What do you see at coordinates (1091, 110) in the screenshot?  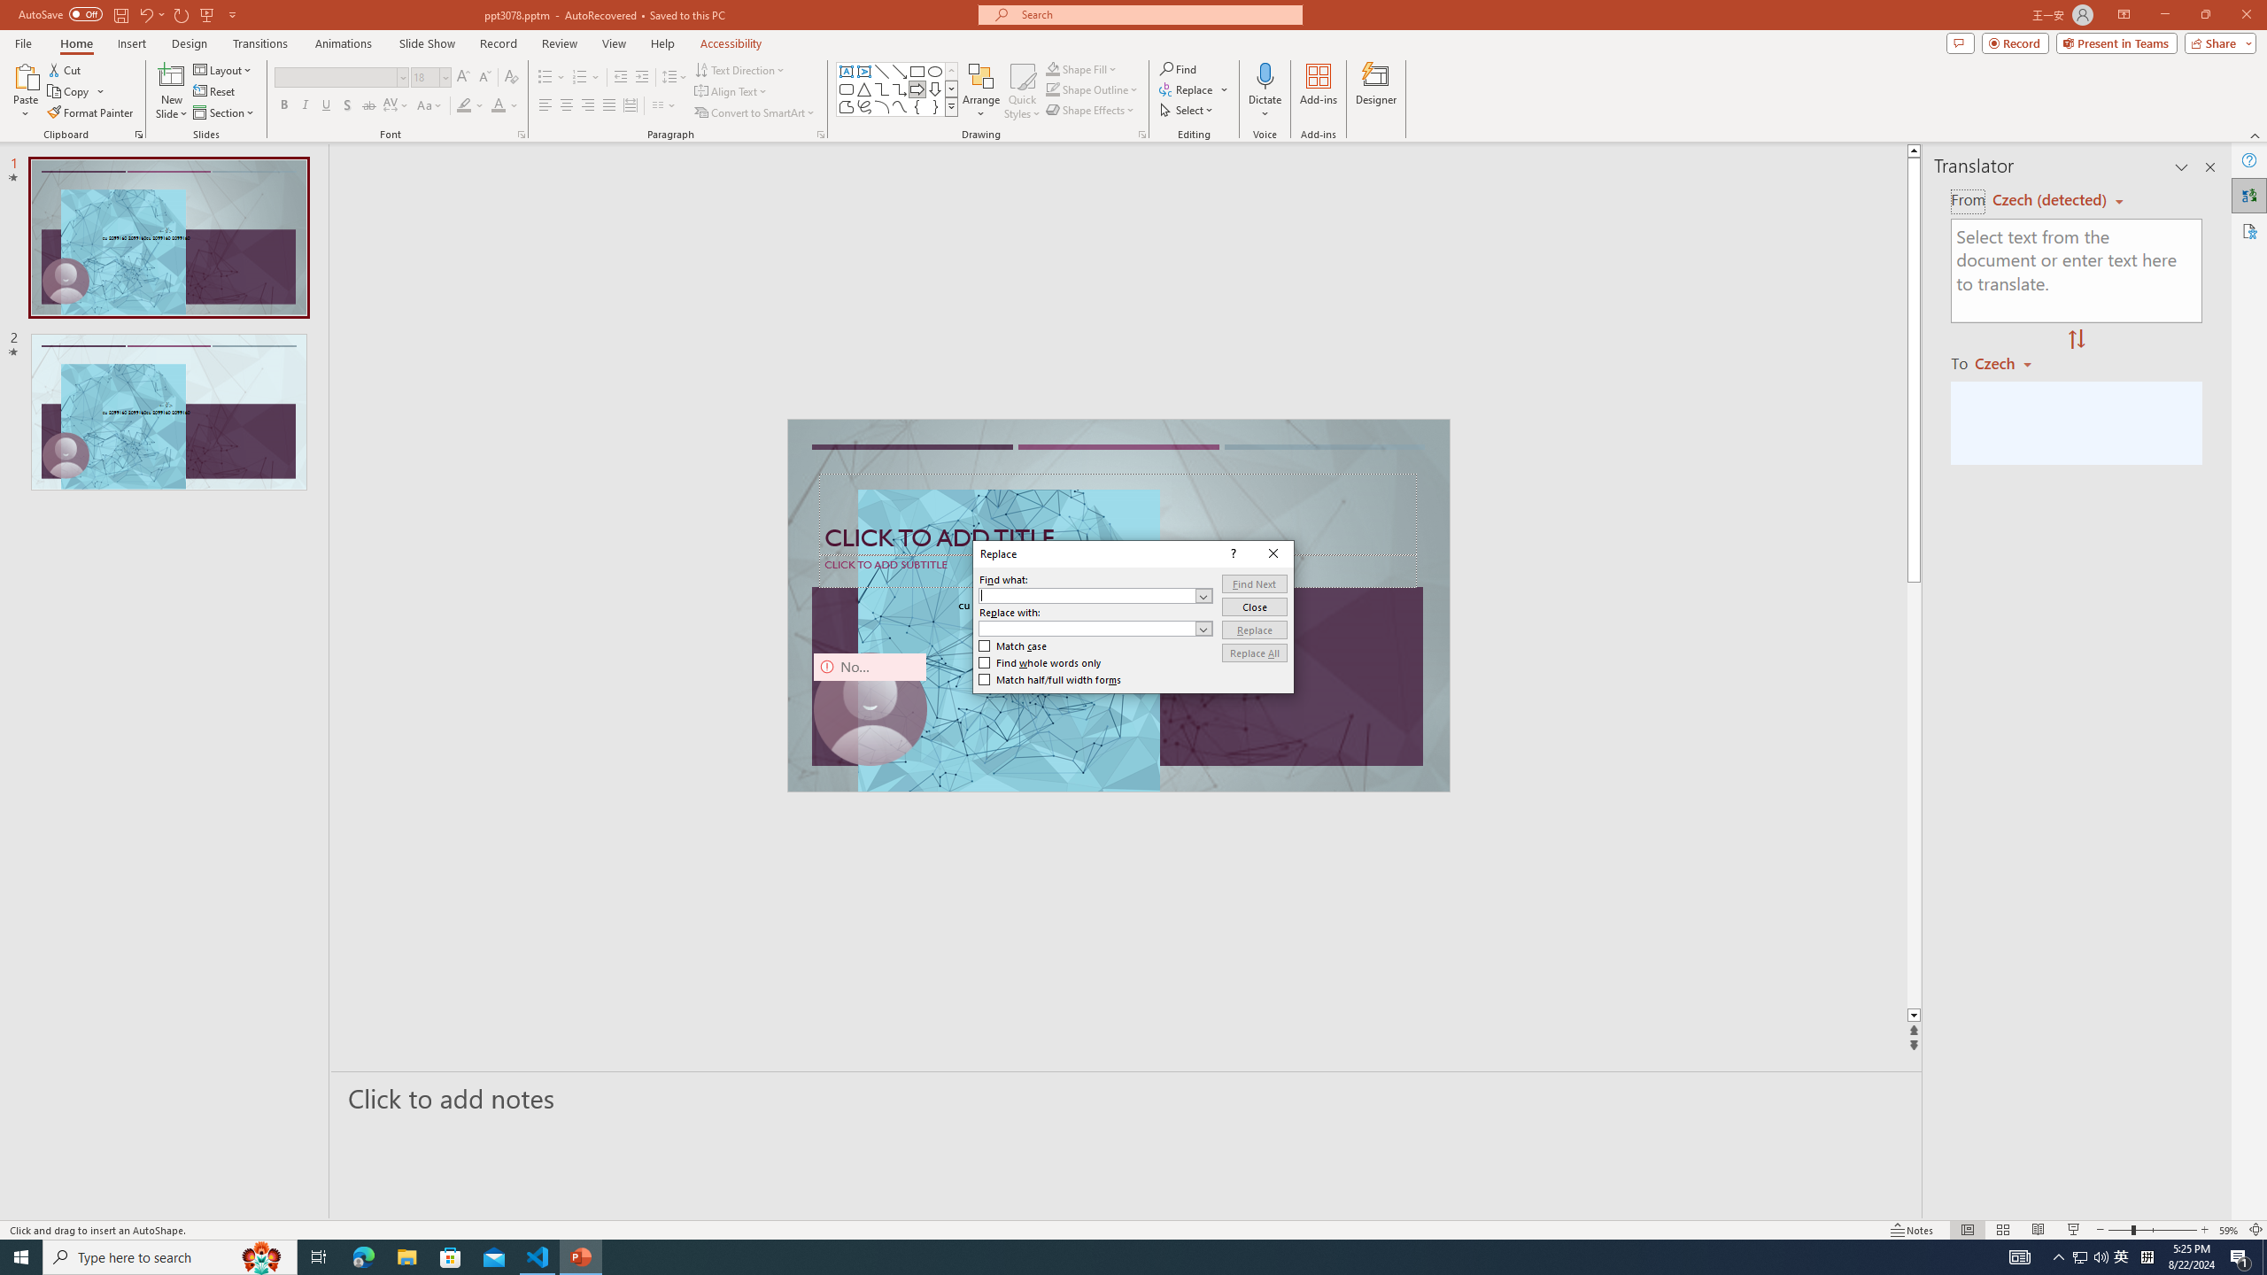 I see `Shape Effects` at bounding box center [1091, 110].